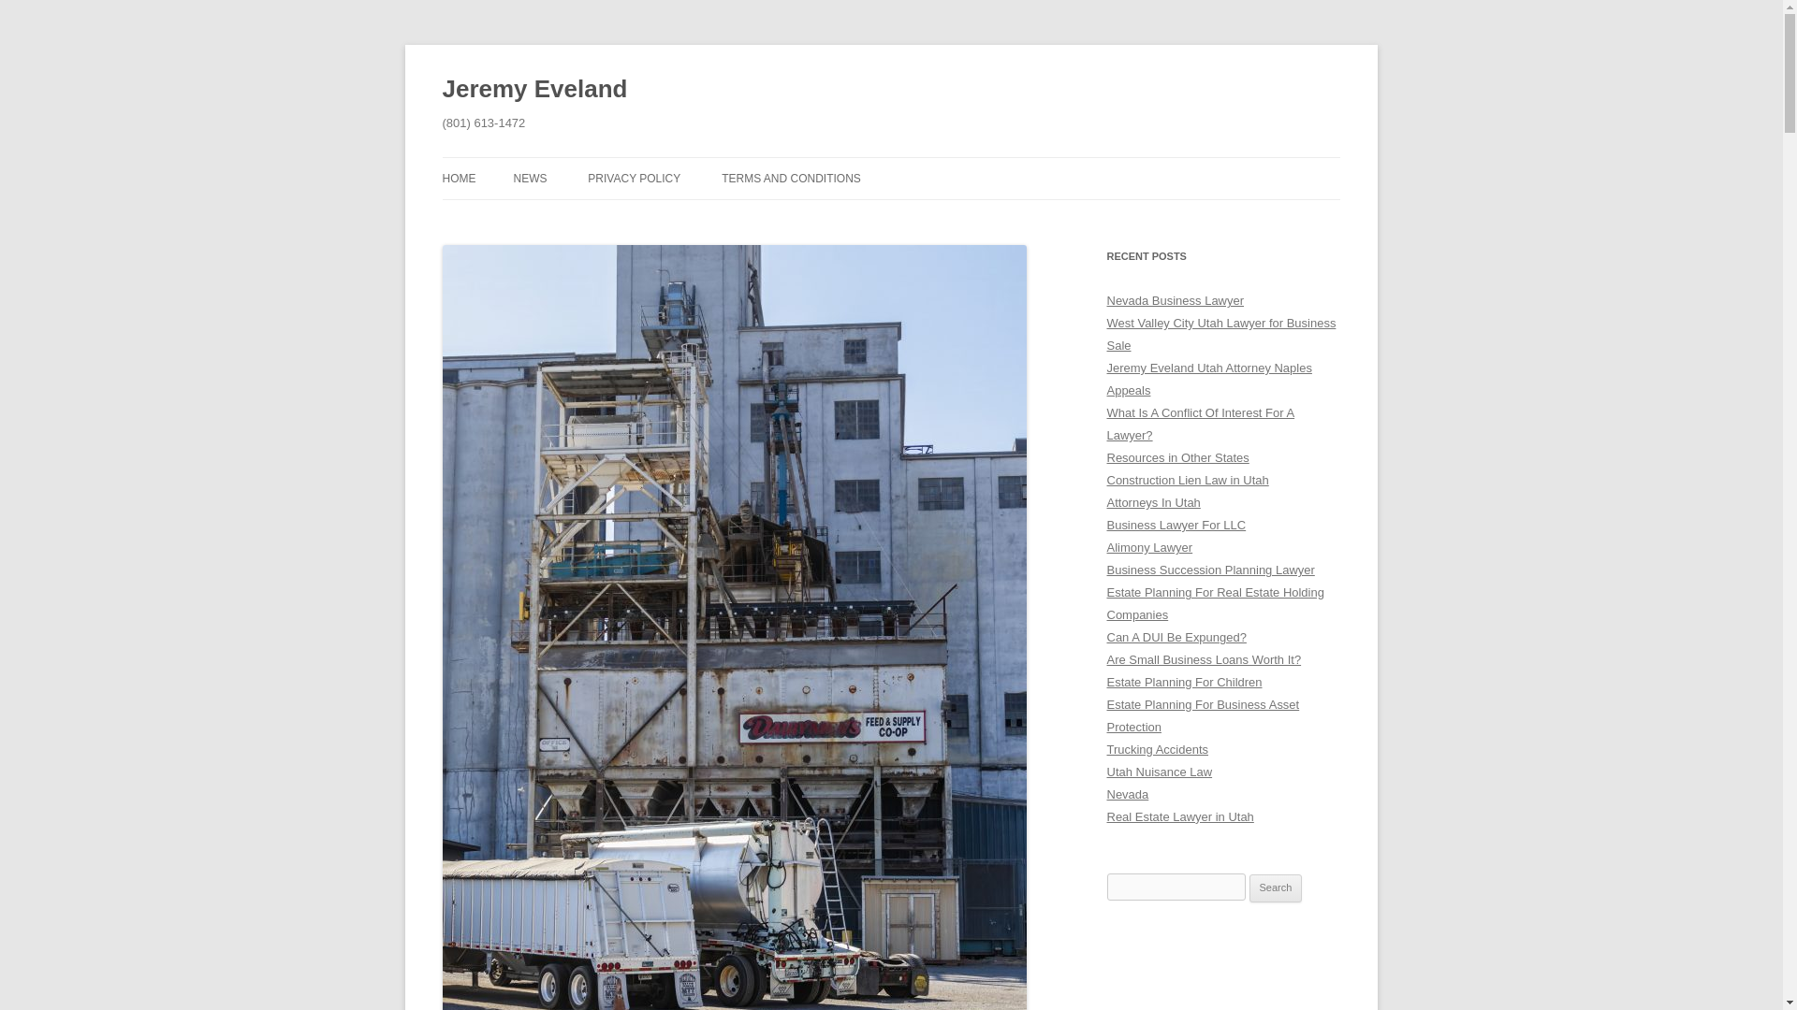 This screenshot has height=1010, width=1797. Describe the element at coordinates (1153, 503) in the screenshot. I see `Attorneys In Utah` at that location.